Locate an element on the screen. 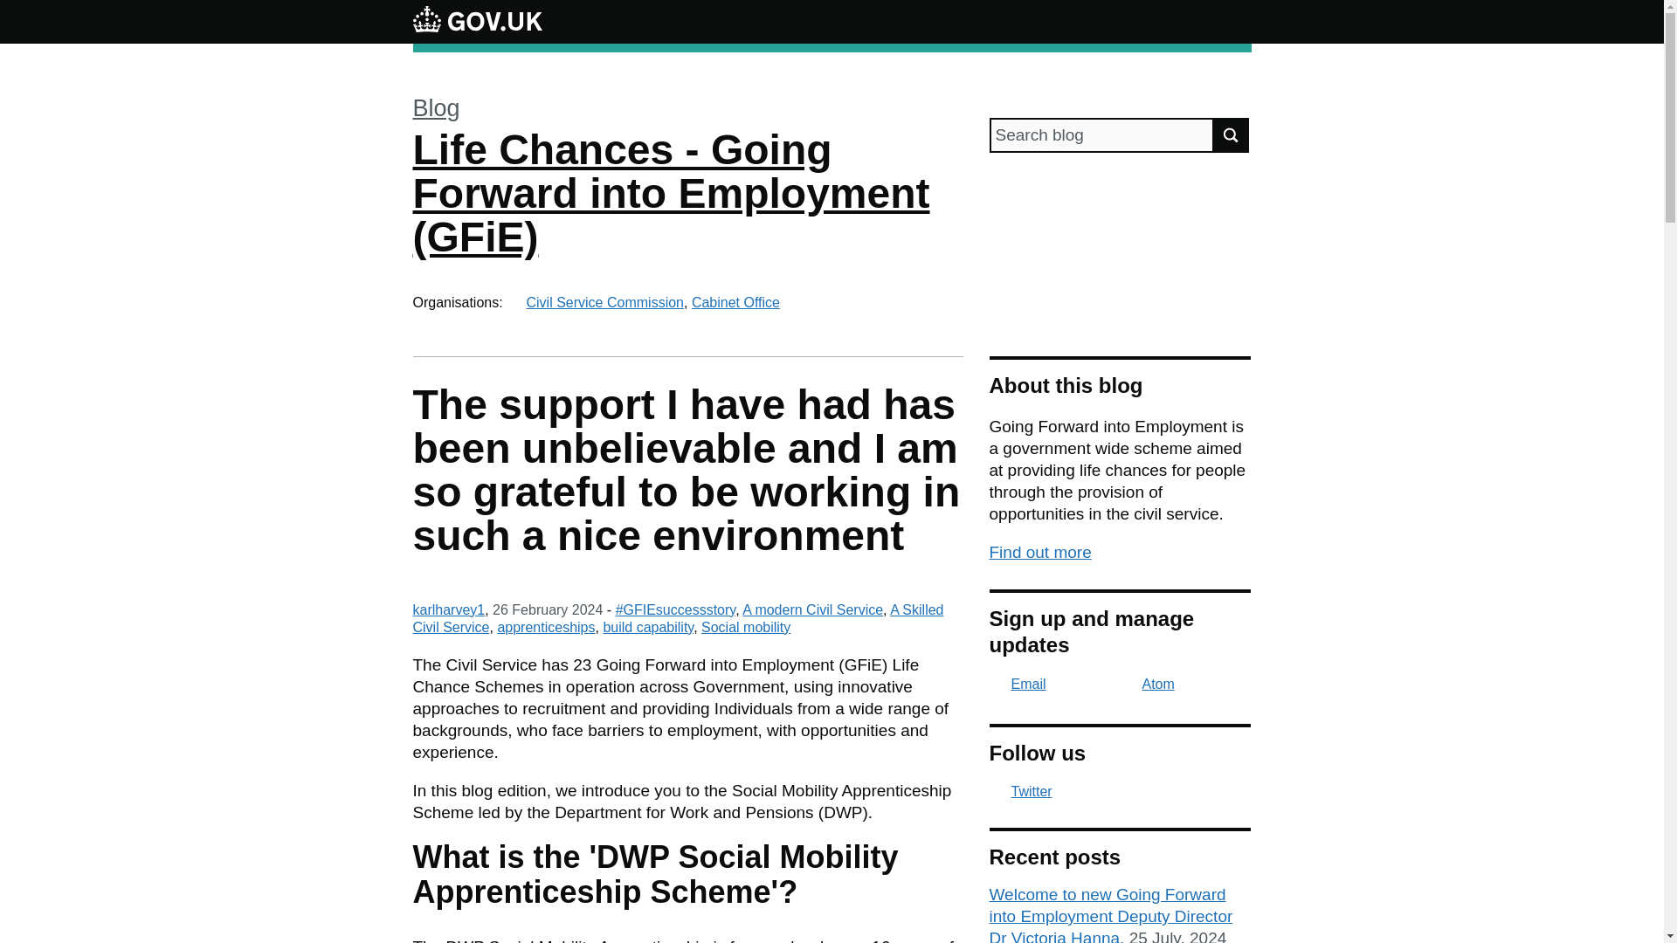 The width and height of the screenshot is (1677, 943). Skip to main content is located at coordinates (13, 9).